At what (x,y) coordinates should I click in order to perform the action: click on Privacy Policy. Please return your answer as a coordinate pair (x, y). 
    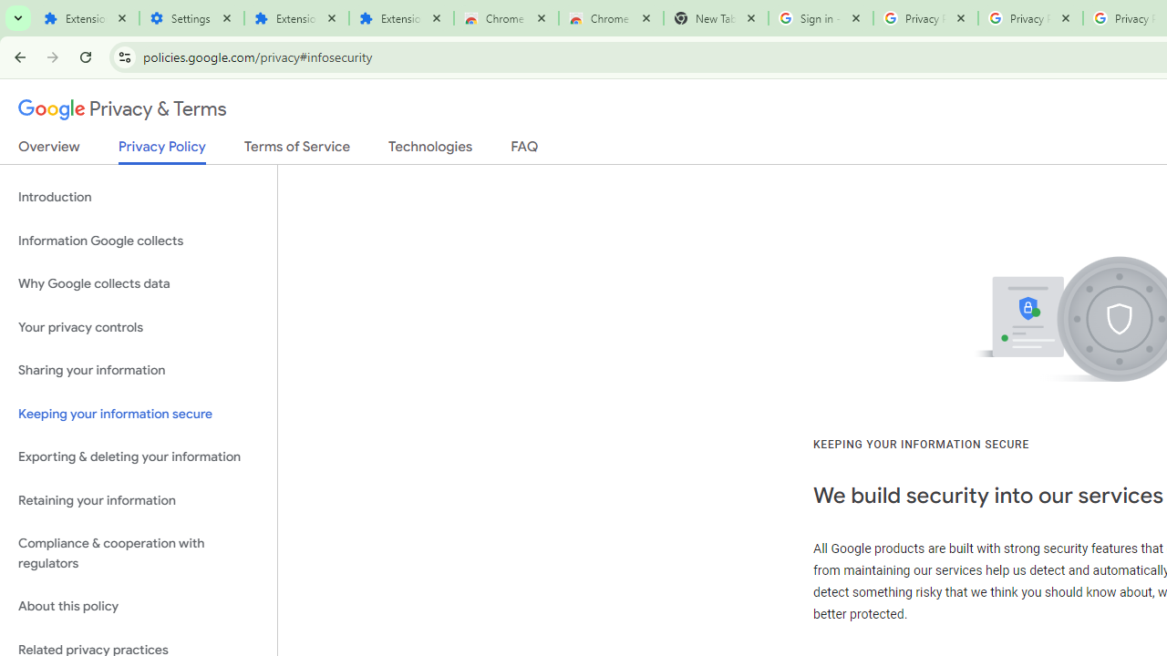
    Looking at the image, I should click on (162, 151).